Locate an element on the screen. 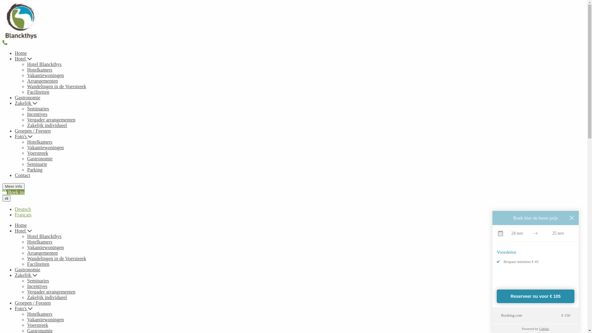 This screenshot has height=333, width=592. Faciliteiten is located at coordinates (38, 264).